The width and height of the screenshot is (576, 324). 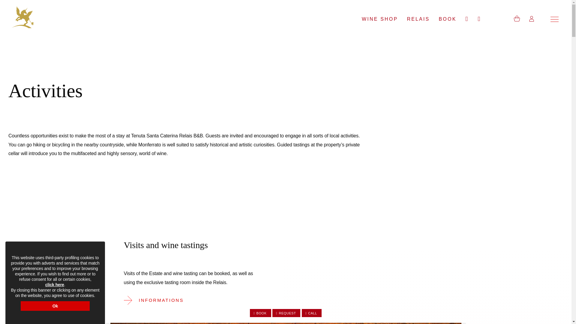 I want to click on Tenuta Santa Caterina, so click(x=23, y=17).